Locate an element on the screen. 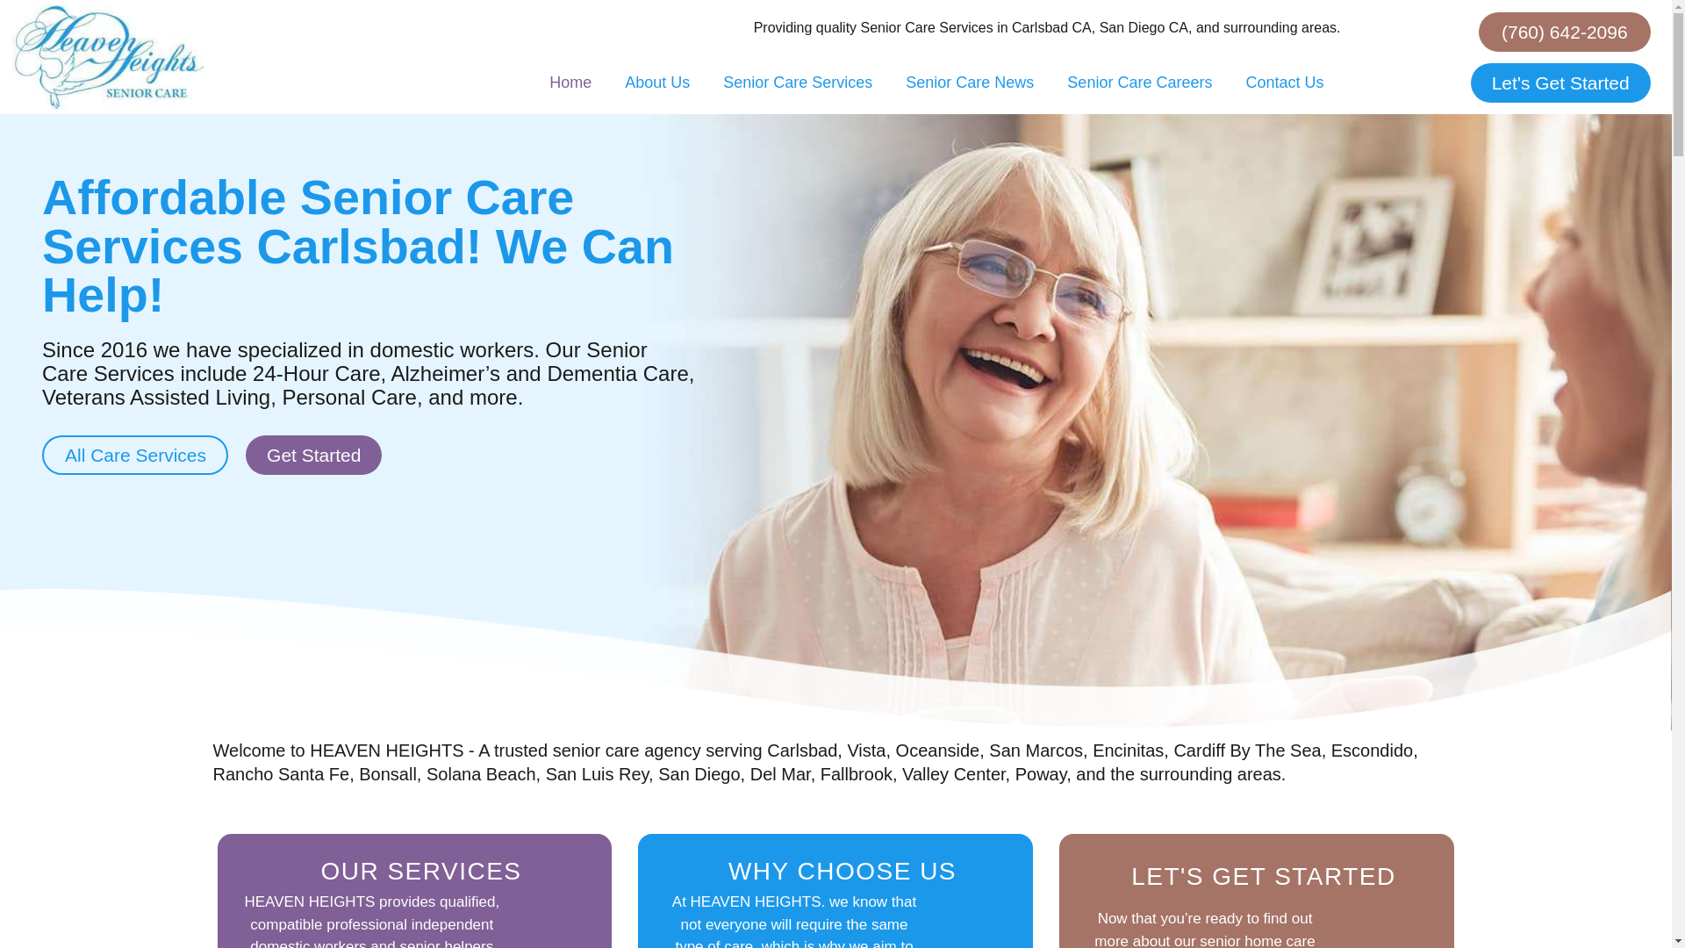 The height and width of the screenshot is (948, 1685). All Care Services is located at coordinates (135, 455).